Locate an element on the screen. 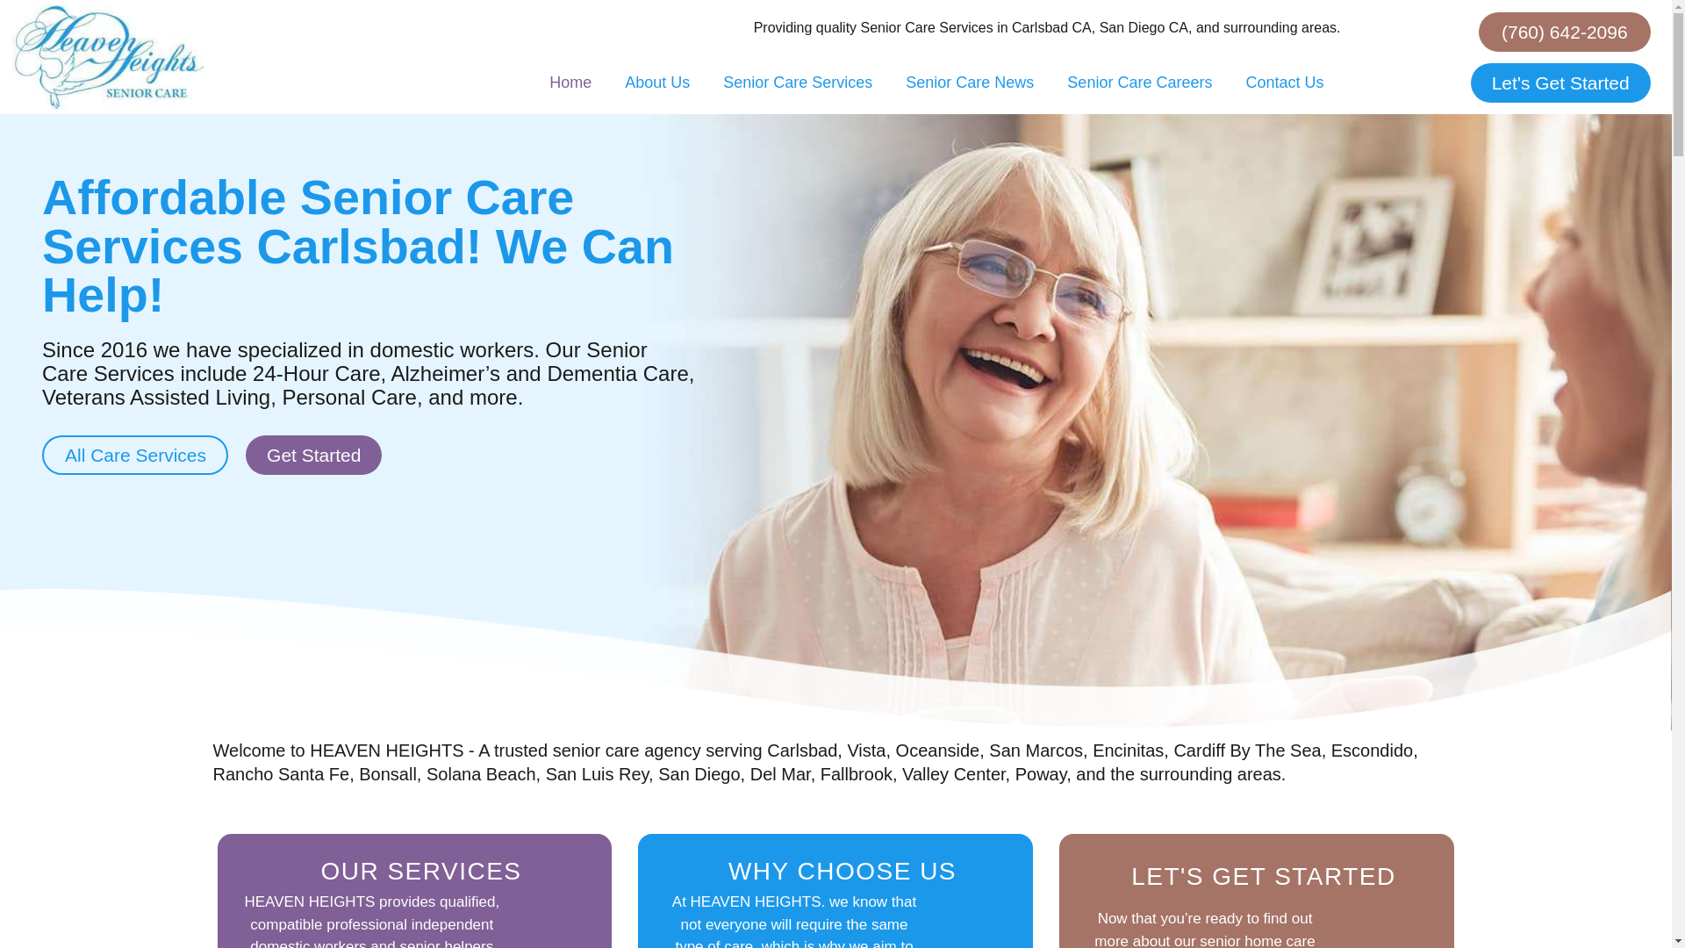 The height and width of the screenshot is (948, 1685). All Care Services is located at coordinates (135, 455).